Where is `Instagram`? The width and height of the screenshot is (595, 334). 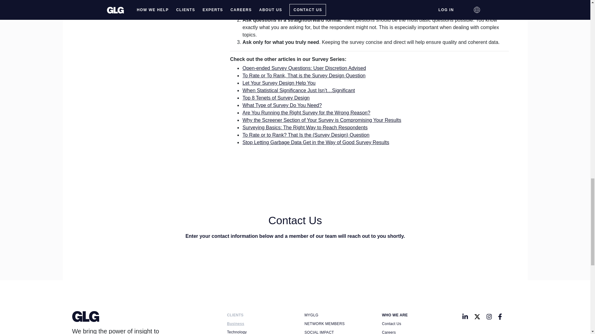
Instagram is located at coordinates (489, 316).